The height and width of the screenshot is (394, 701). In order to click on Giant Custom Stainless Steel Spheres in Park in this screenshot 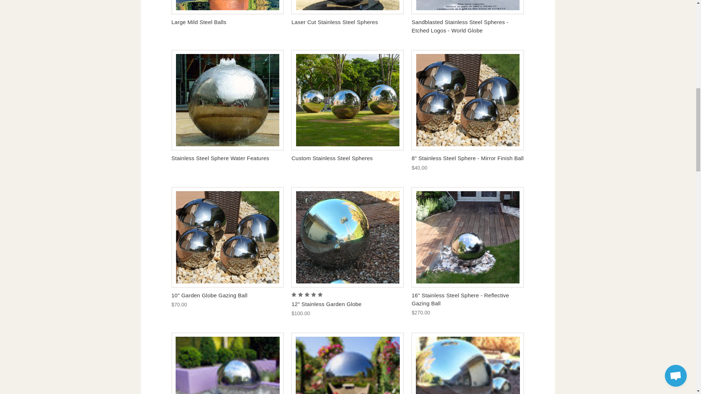, I will do `click(348, 100)`.